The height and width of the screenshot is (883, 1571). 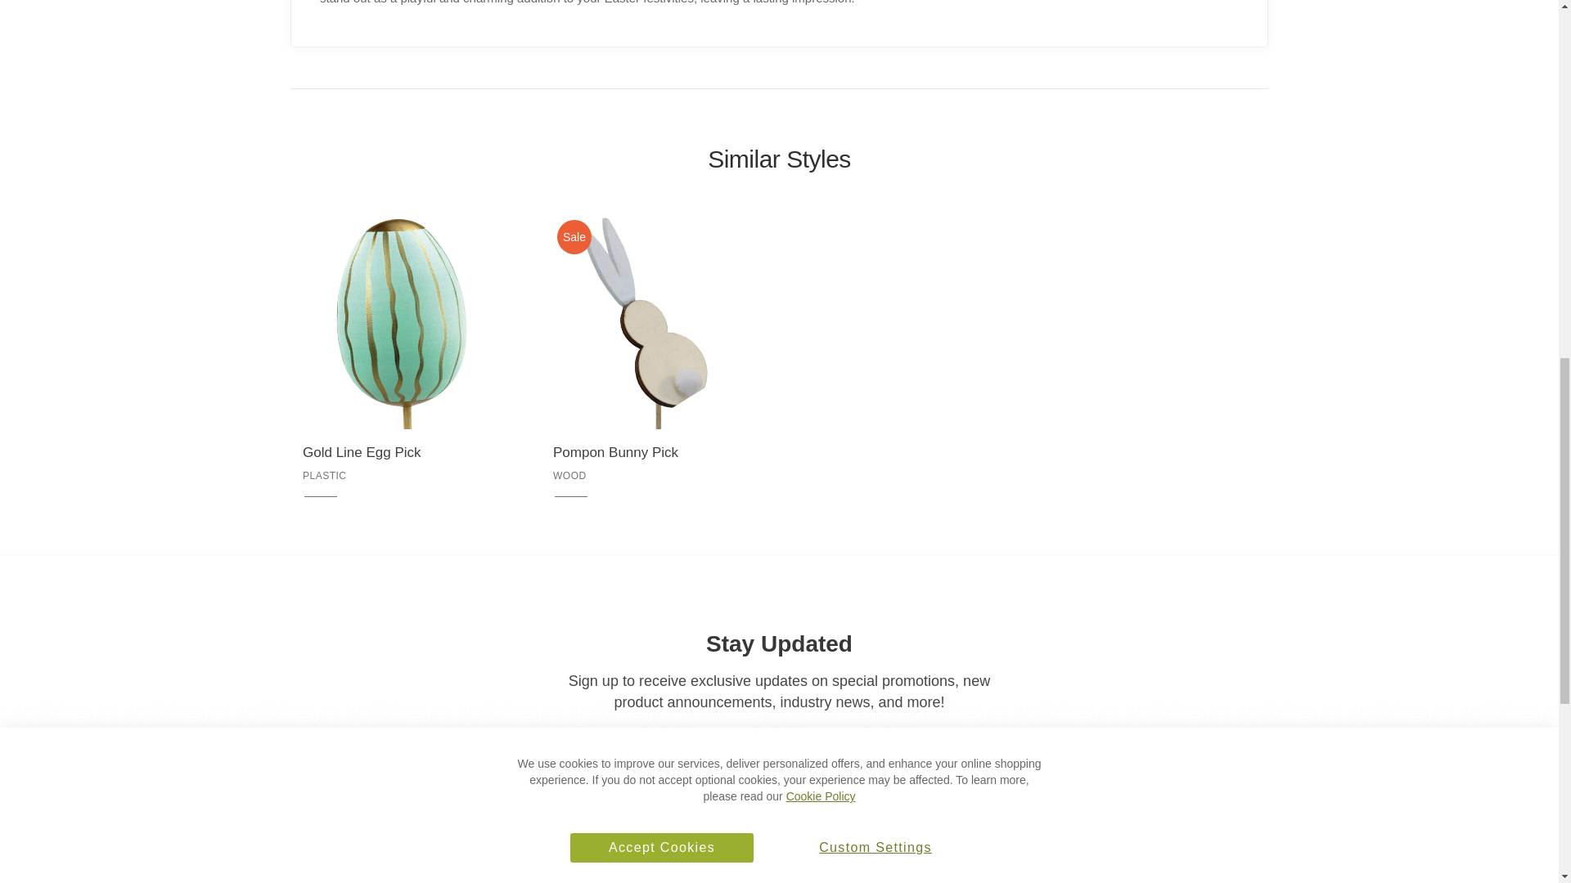 I want to click on Pompon bunny pick, so click(x=653, y=453).